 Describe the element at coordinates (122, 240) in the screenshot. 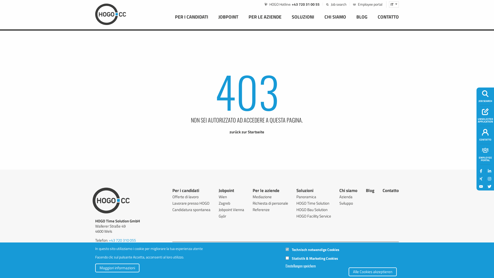

I see `+43 720 310 055` at that location.